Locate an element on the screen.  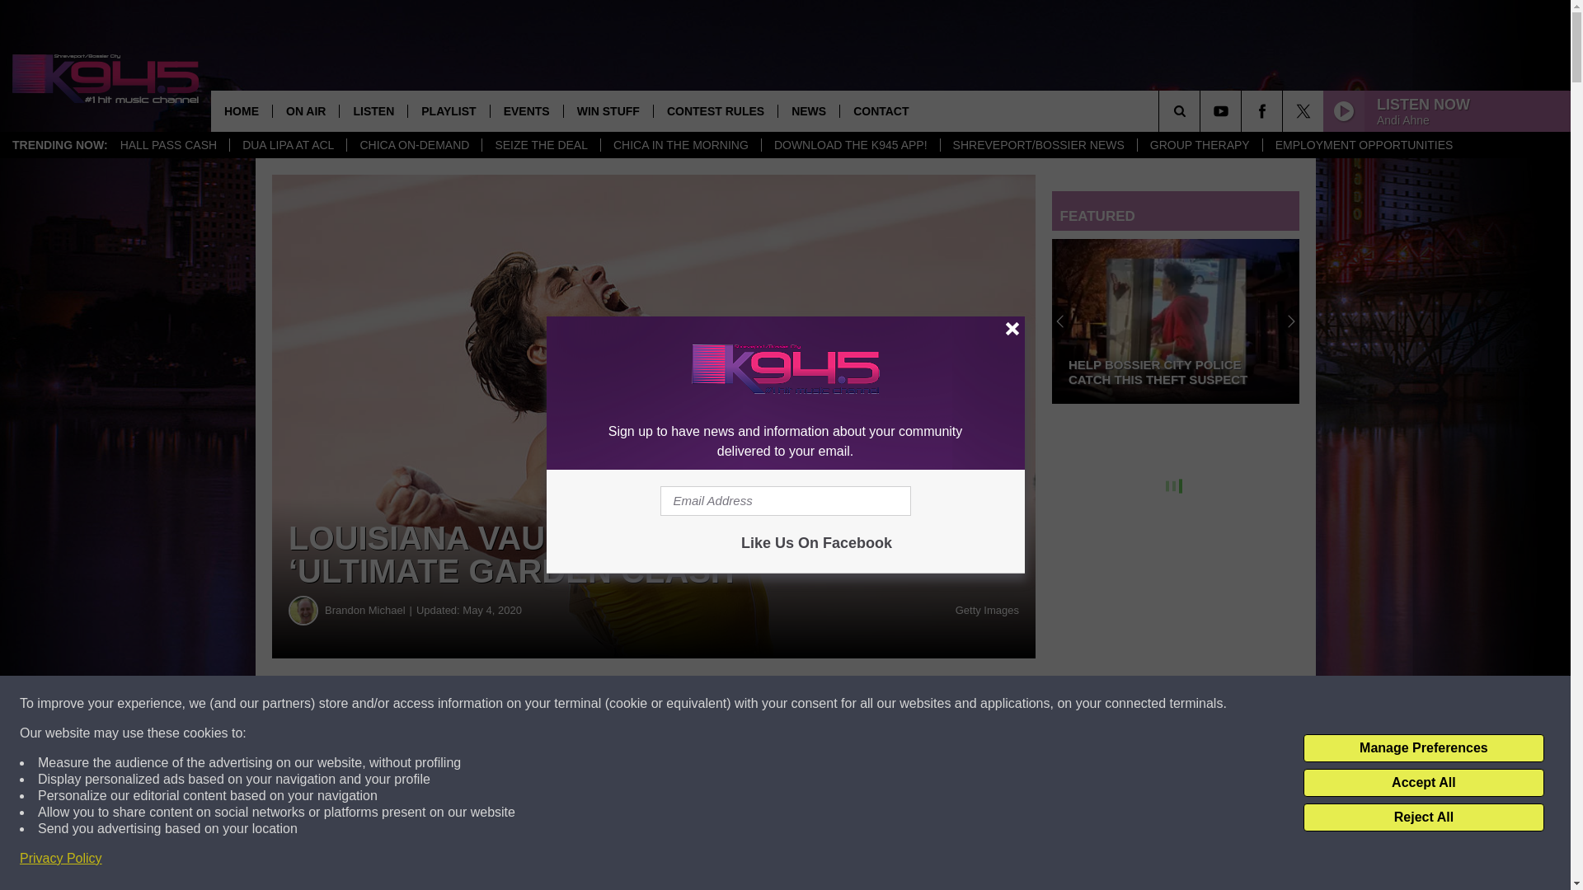
EMPLOYMENT OPPORTUNITIES is located at coordinates (1364, 145).